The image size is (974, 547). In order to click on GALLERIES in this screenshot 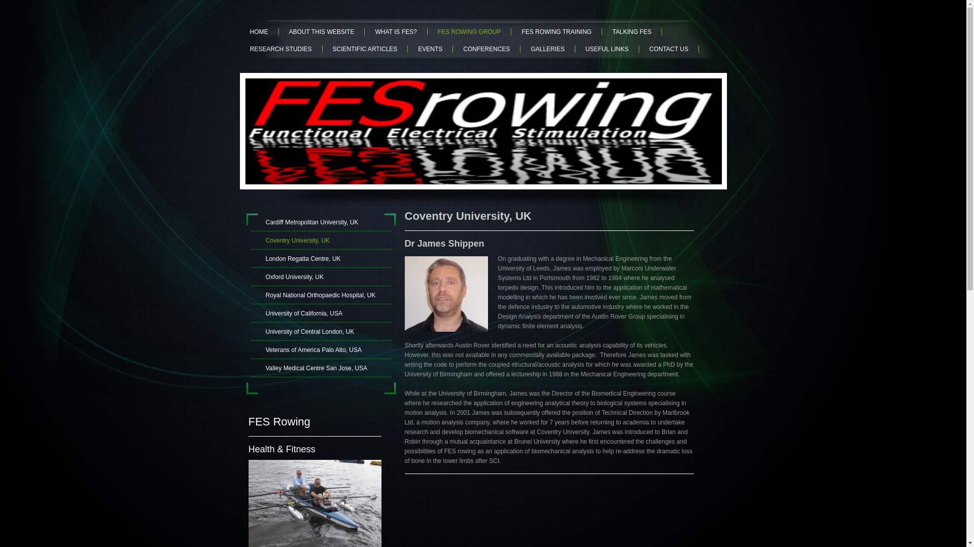, I will do `click(548, 49)`.